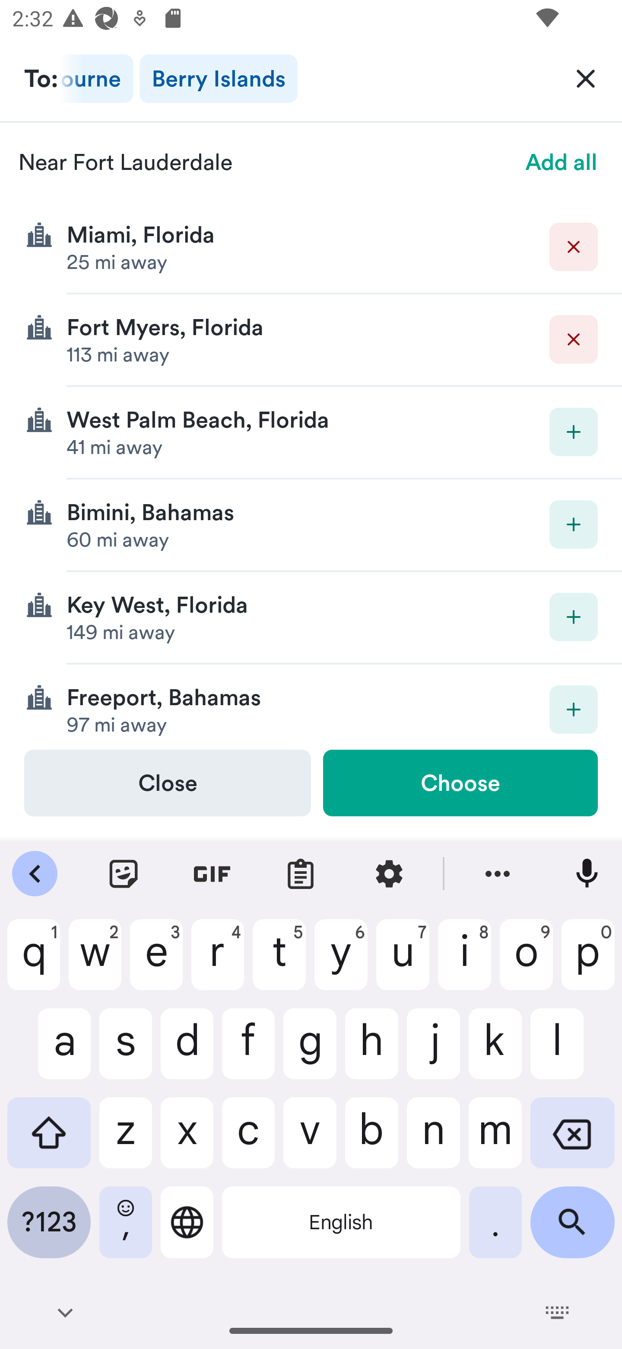 The height and width of the screenshot is (1349, 622). I want to click on Delete Miami, Florida 25 mi away, so click(311, 247).